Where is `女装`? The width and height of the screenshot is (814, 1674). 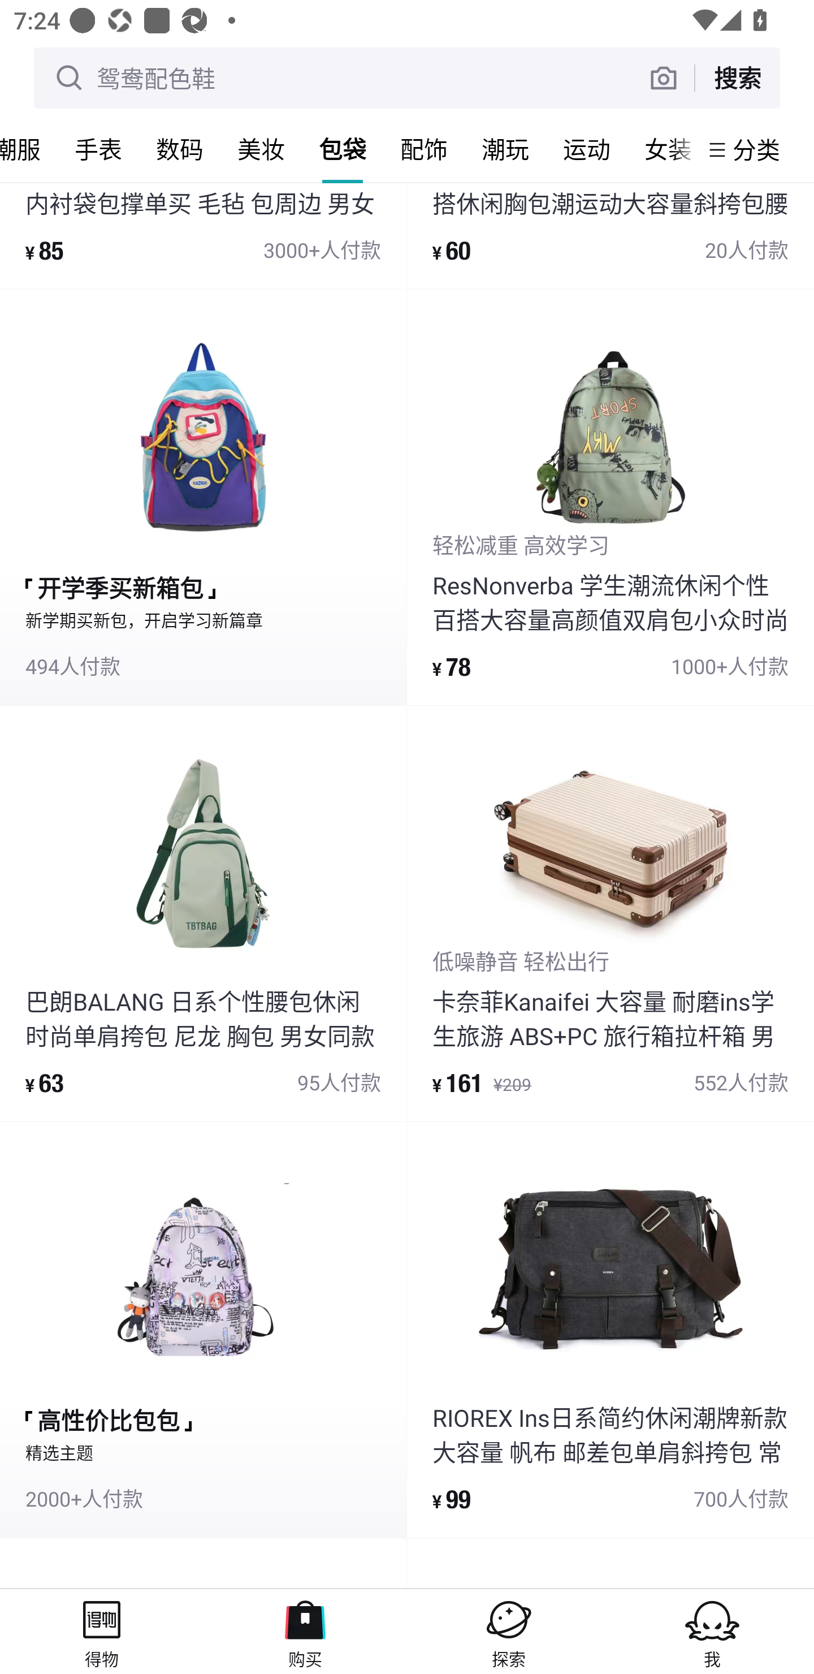
女装 is located at coordinates (663, 149).